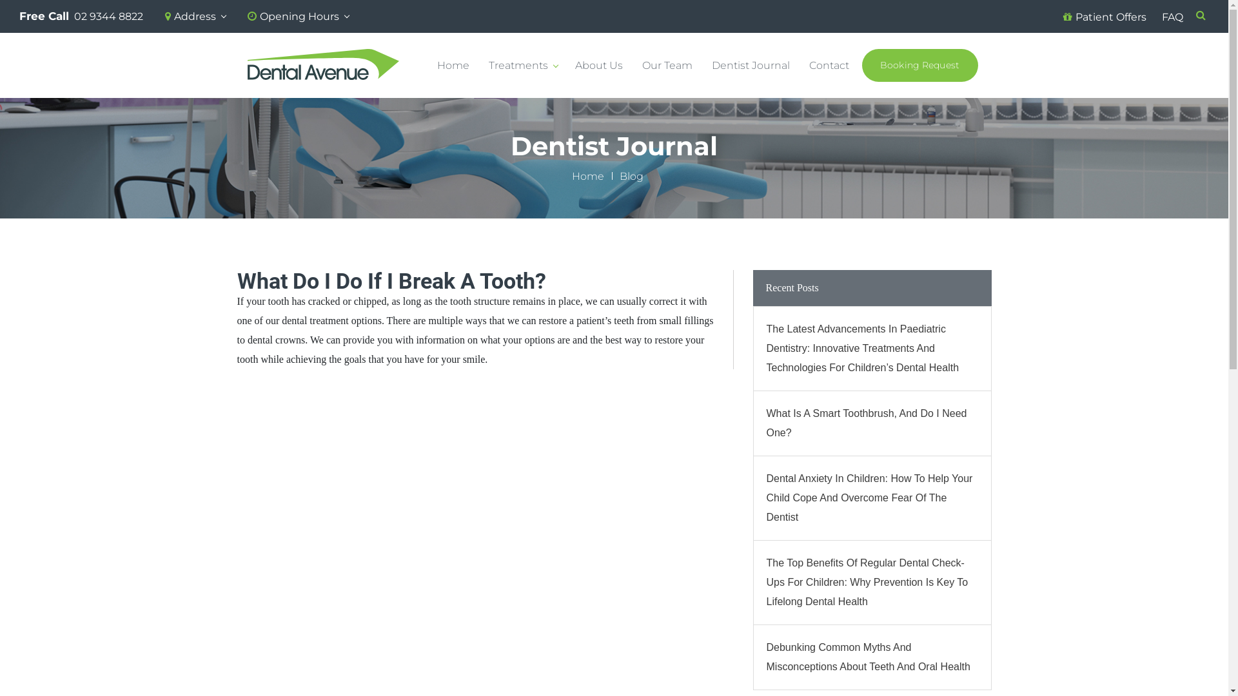 This screenshot has height=696, width=1238. I want to click on Home, so click(453, 65).